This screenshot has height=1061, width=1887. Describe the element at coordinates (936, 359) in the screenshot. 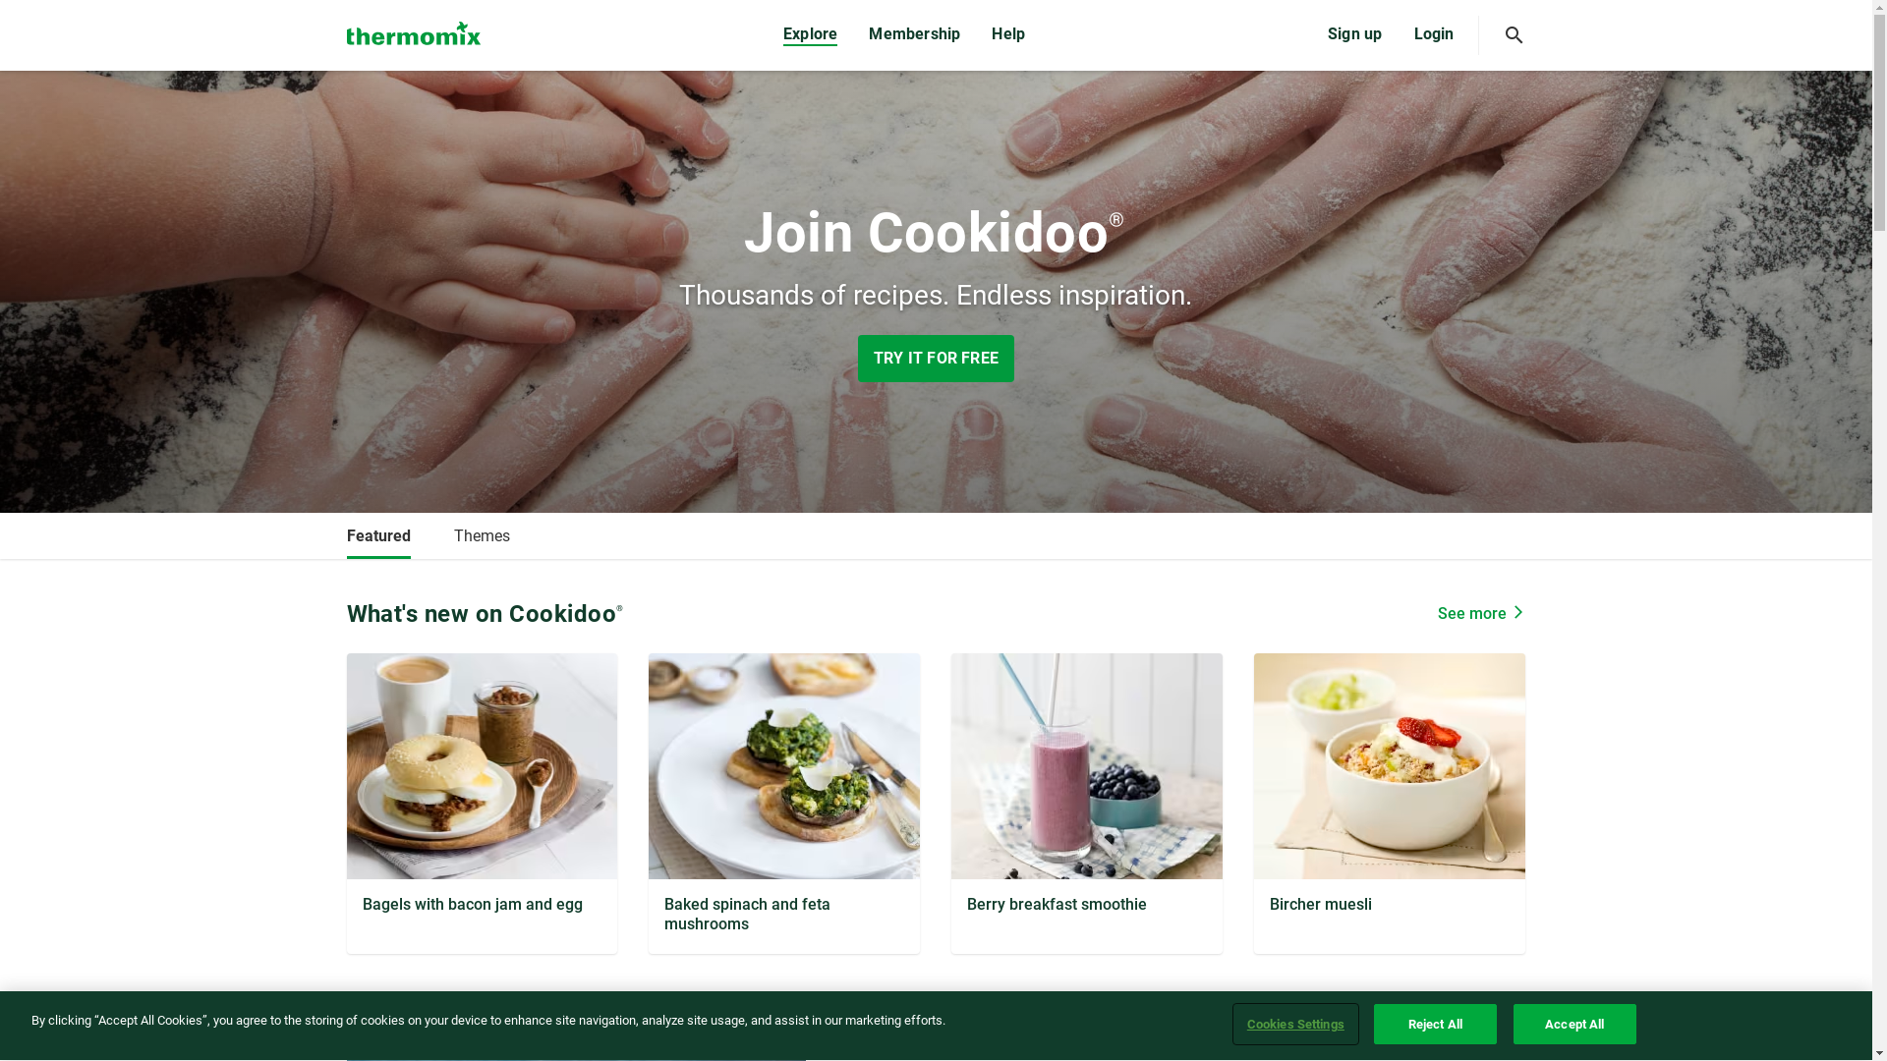

I see `TRY IT FOR FREE` at that location.